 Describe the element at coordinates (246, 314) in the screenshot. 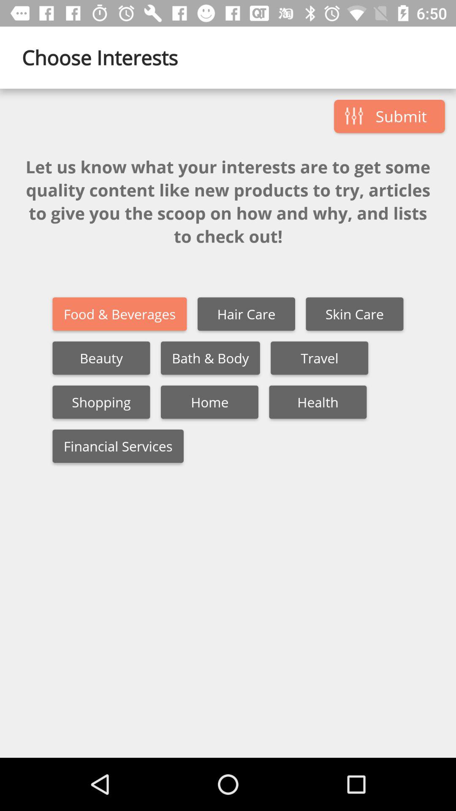

I see `scroll to the hair care` at that location.